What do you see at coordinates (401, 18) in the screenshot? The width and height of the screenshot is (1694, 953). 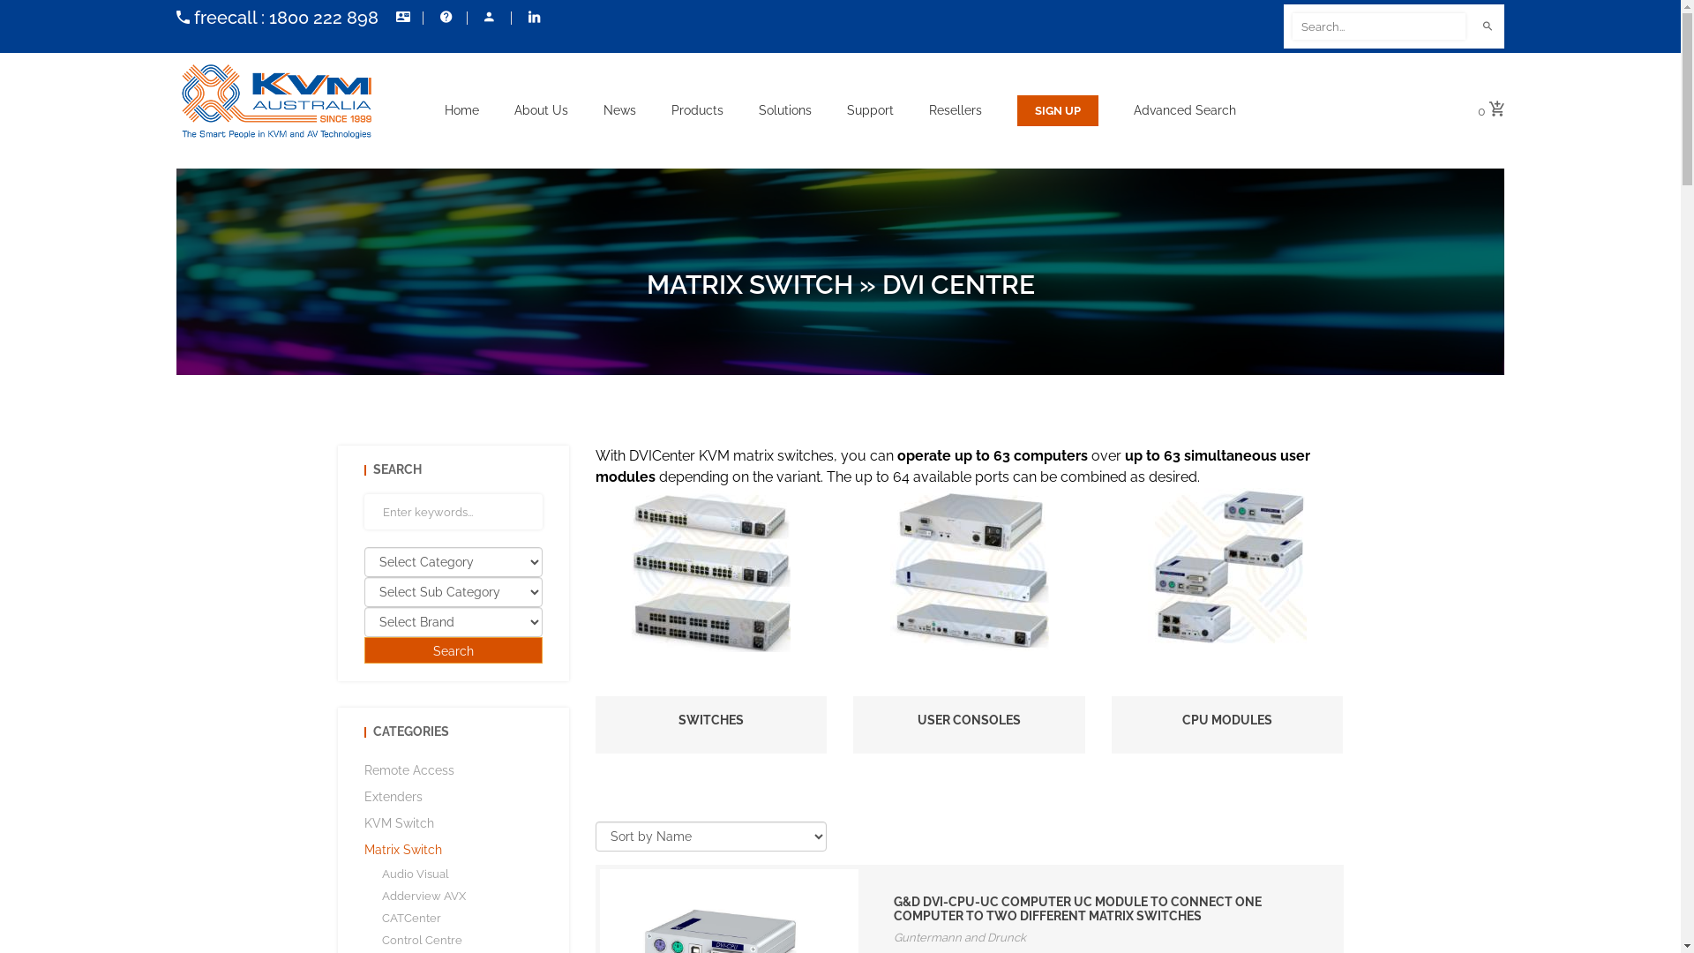 I see `Contact Us` at bounding box center [401, 18].